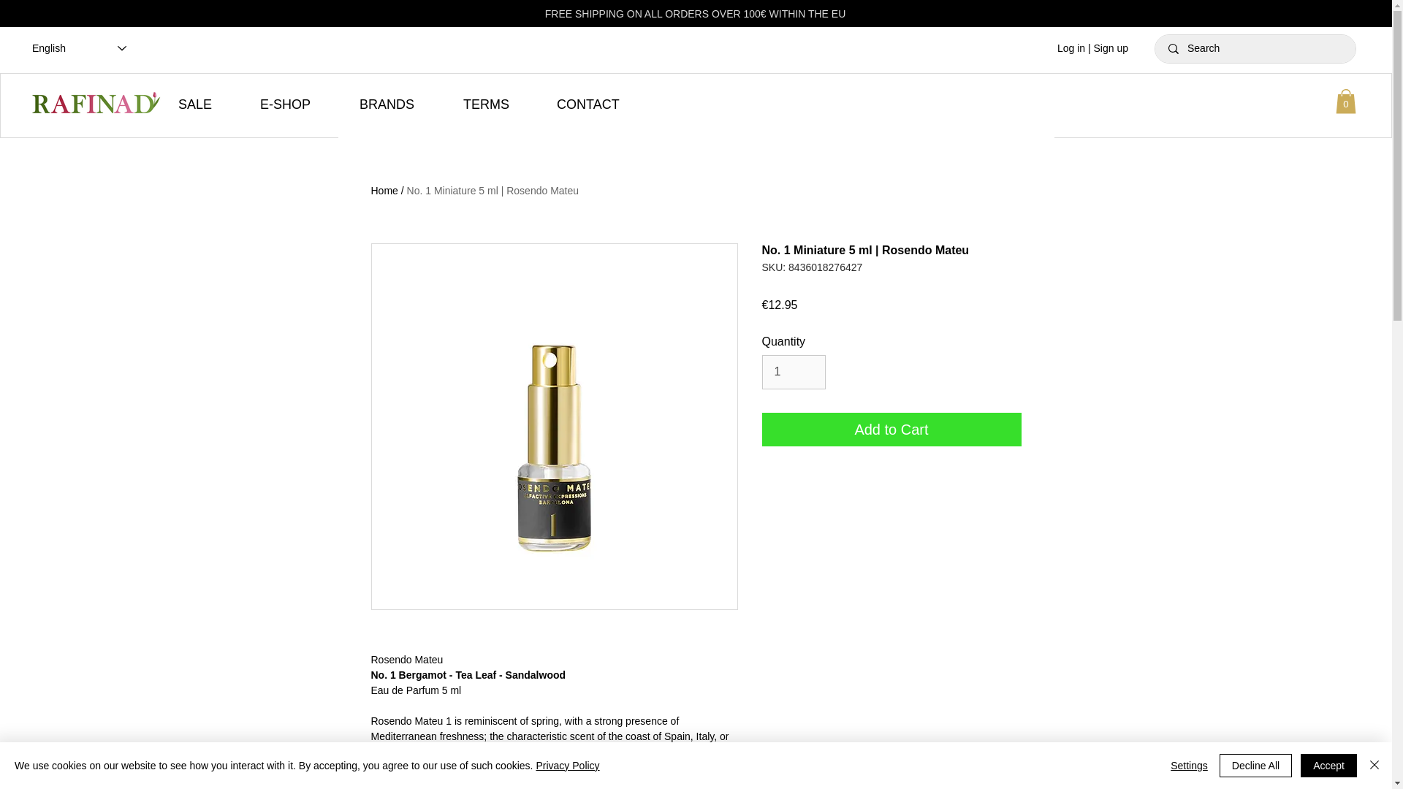 Image resolution: width=1403 pixels, height=789 pixels. I want to click on SALE, so click(208, 104).